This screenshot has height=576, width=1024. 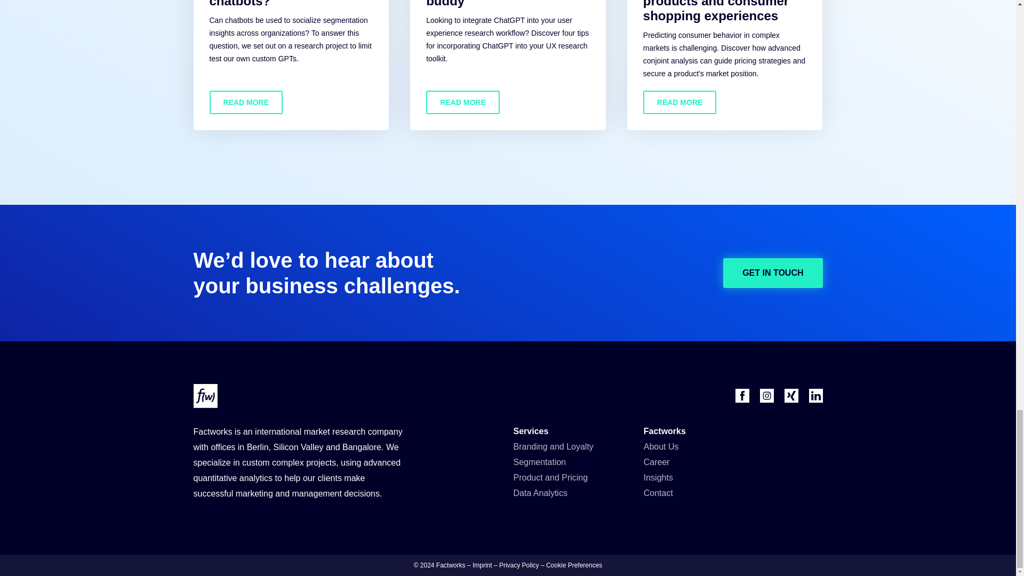 What do you see at coordinates (772, 273) in the screenshot?
I see `GET IN TOUCH` at bounding box center [772, 273].